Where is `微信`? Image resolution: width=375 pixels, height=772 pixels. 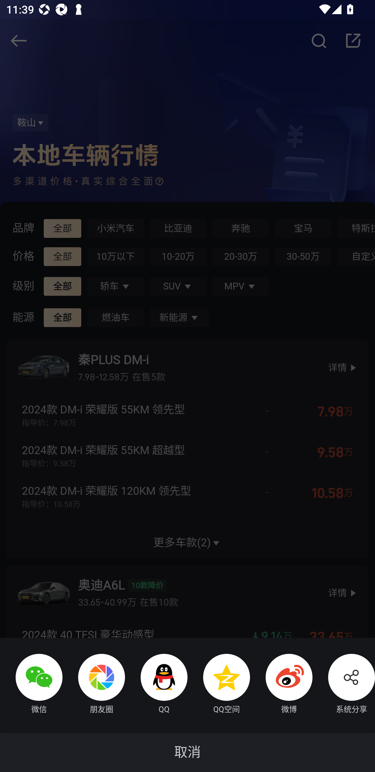
微信 is located at coordinates (31, 685).